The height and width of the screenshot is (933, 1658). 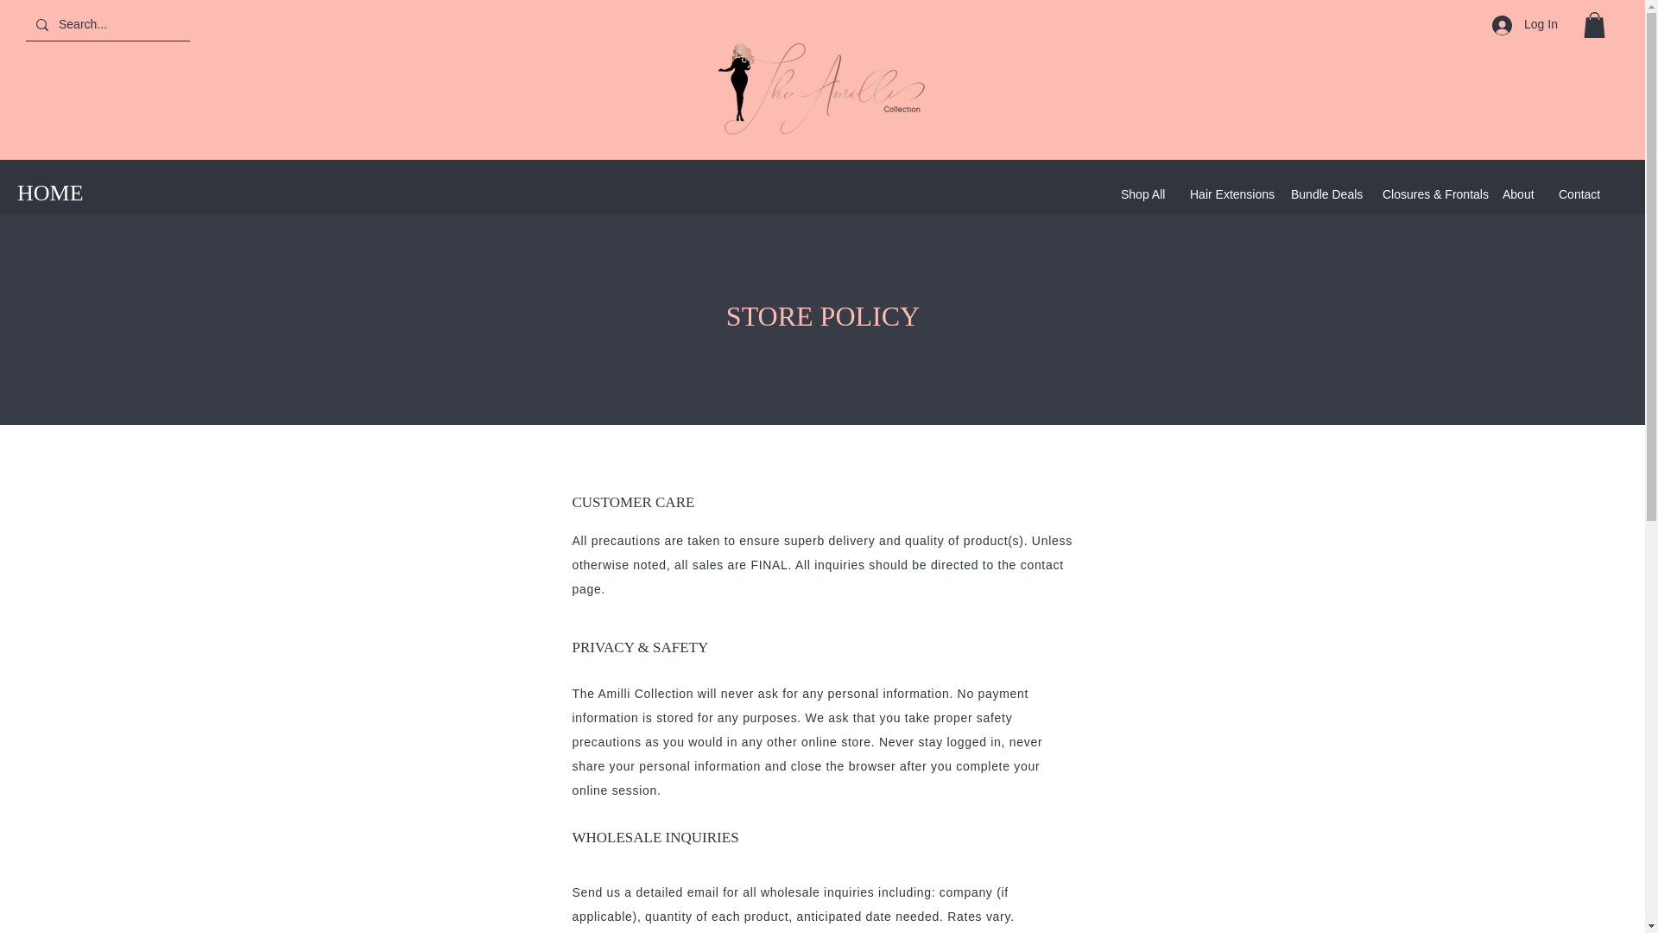 What do you see at coordinates (50, 193) in the screenshot?
I see `HOME` at bounding box center [50, 193].